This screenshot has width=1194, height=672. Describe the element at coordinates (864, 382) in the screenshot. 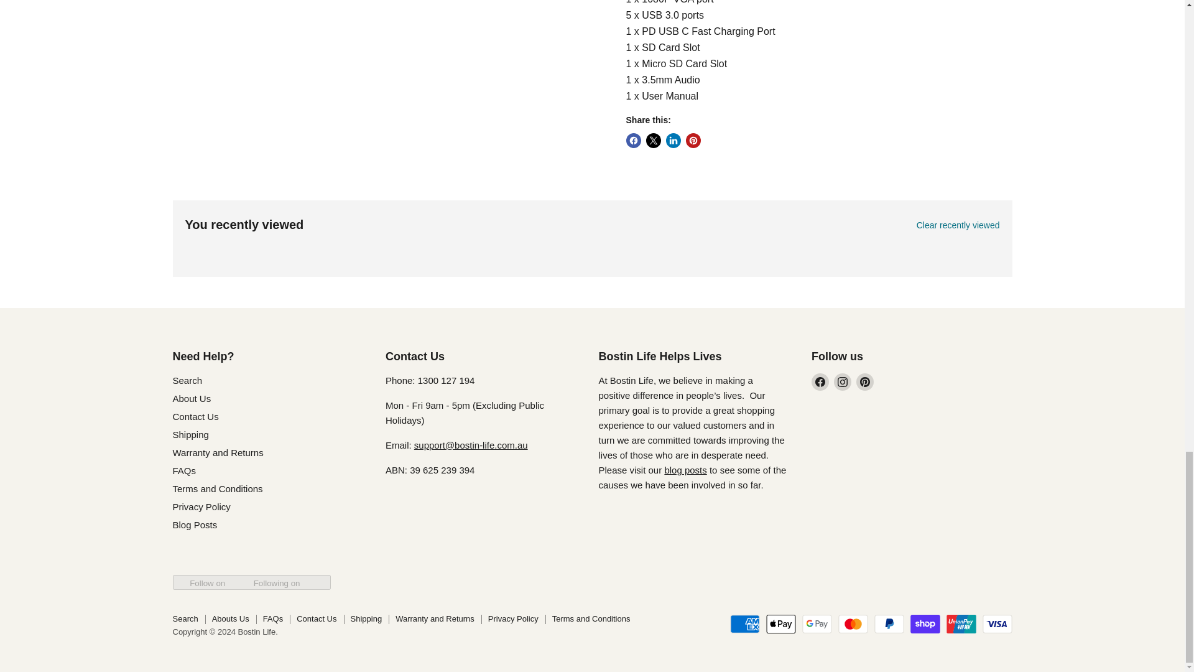

I see `Pinterest` at that location.